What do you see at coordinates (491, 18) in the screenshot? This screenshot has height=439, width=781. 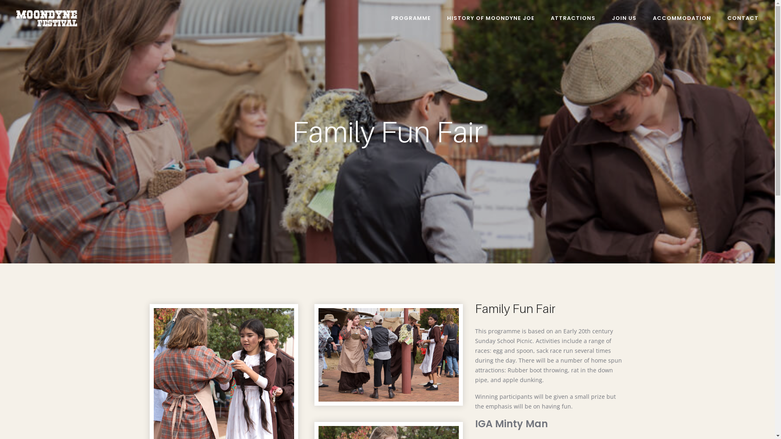 I see `HISTORY OF MOONDYNE JOE` at bounding box center [491, 18].